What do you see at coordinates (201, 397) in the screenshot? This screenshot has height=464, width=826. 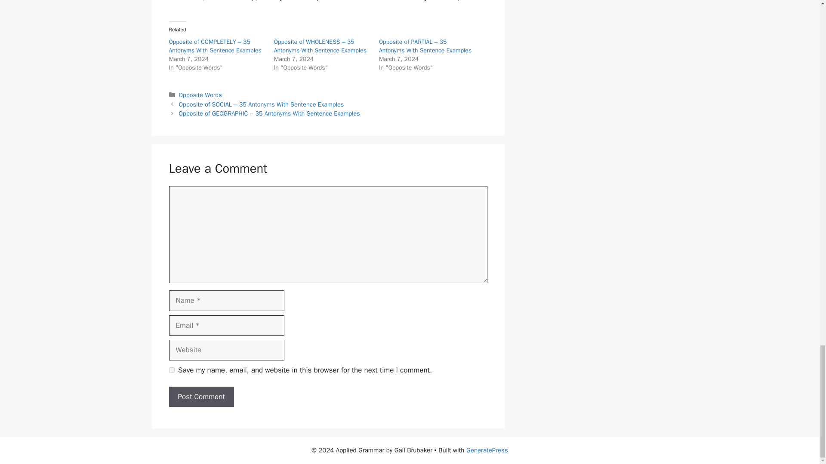 I see `Post Comment` at bounding box center [201, 397].